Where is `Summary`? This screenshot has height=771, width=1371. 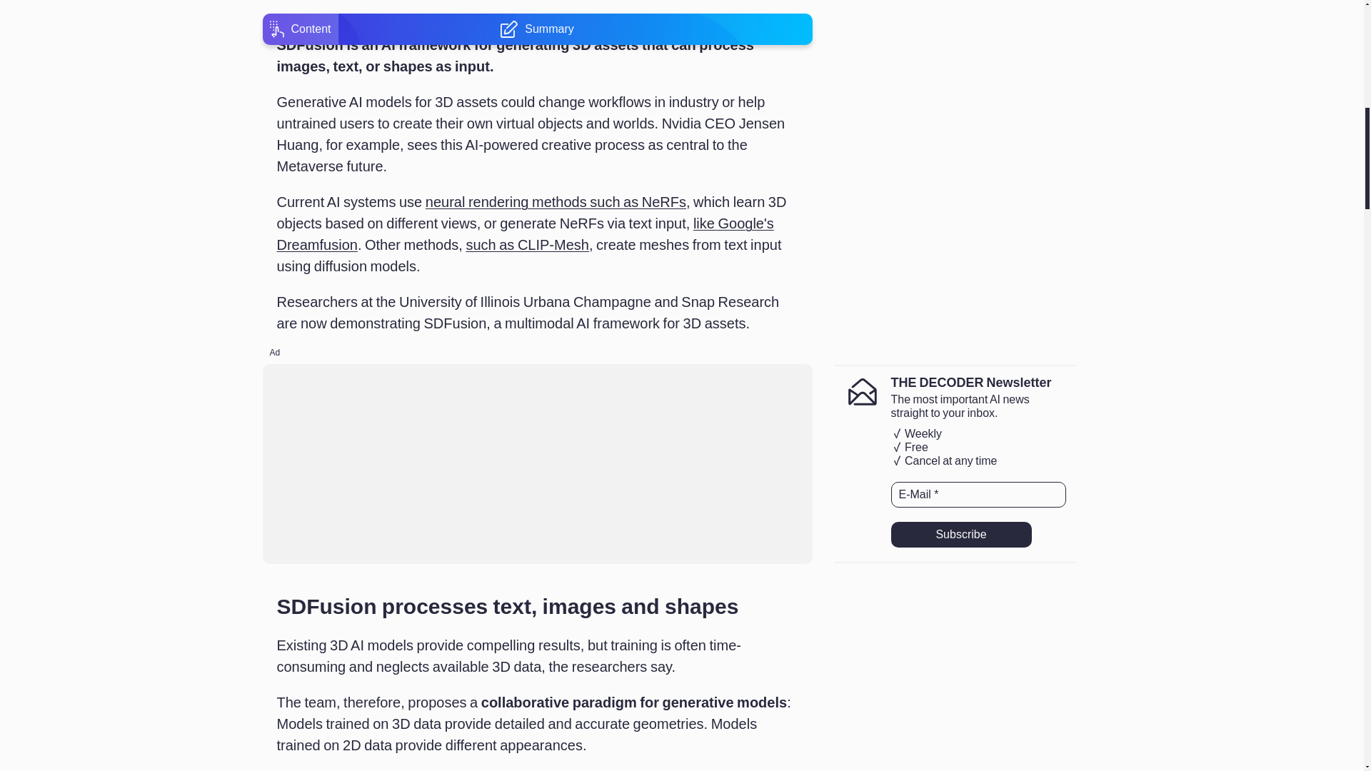 Summary is located at coordinates (536, 3).